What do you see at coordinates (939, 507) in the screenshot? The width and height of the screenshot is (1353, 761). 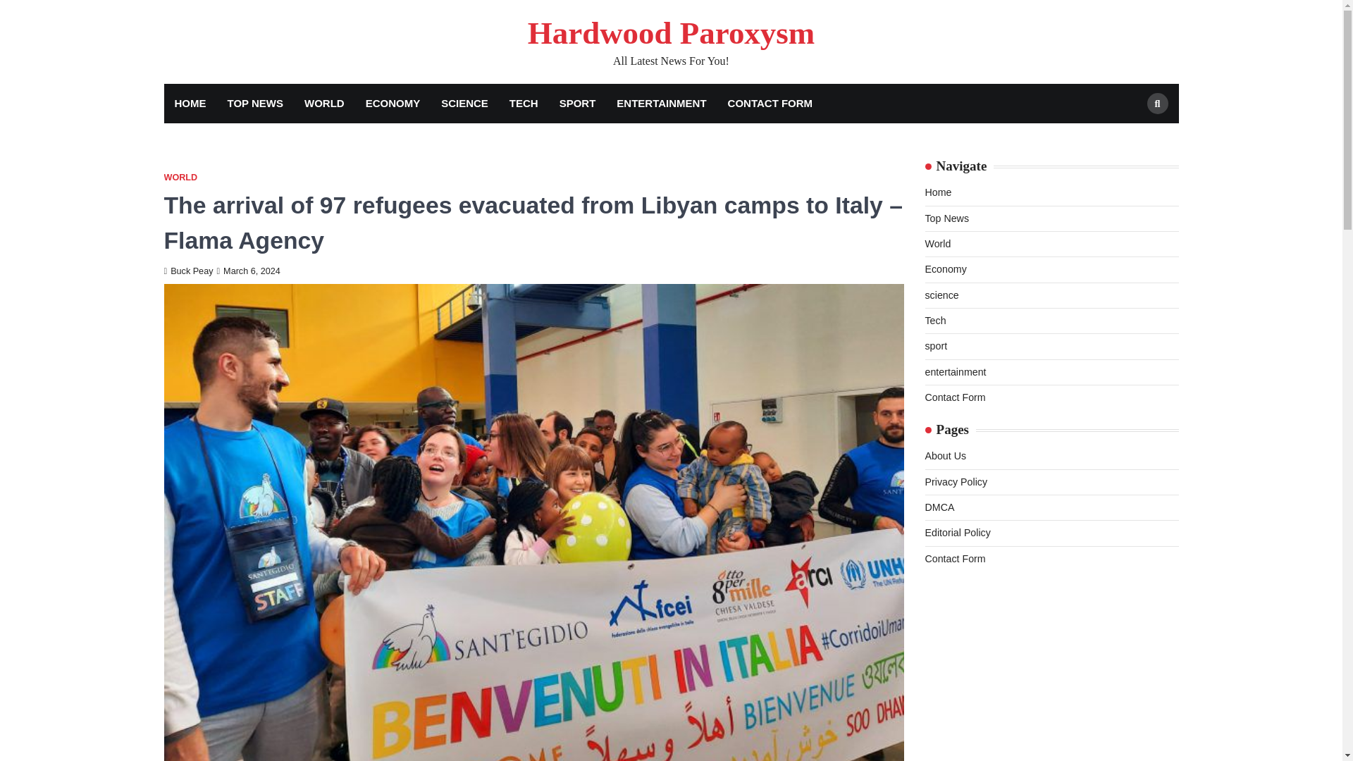 I see `DMCA` at bounding box center [939, 507].